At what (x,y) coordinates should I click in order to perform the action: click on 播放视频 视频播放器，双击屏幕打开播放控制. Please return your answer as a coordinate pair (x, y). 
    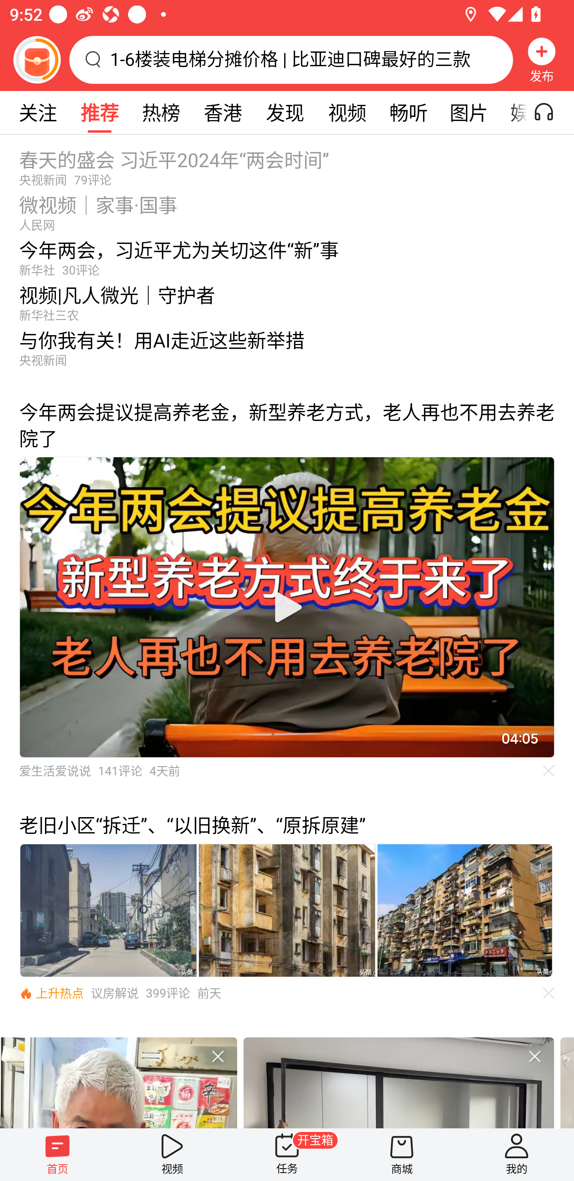
    Looking at the image, I should click on (287, 607).